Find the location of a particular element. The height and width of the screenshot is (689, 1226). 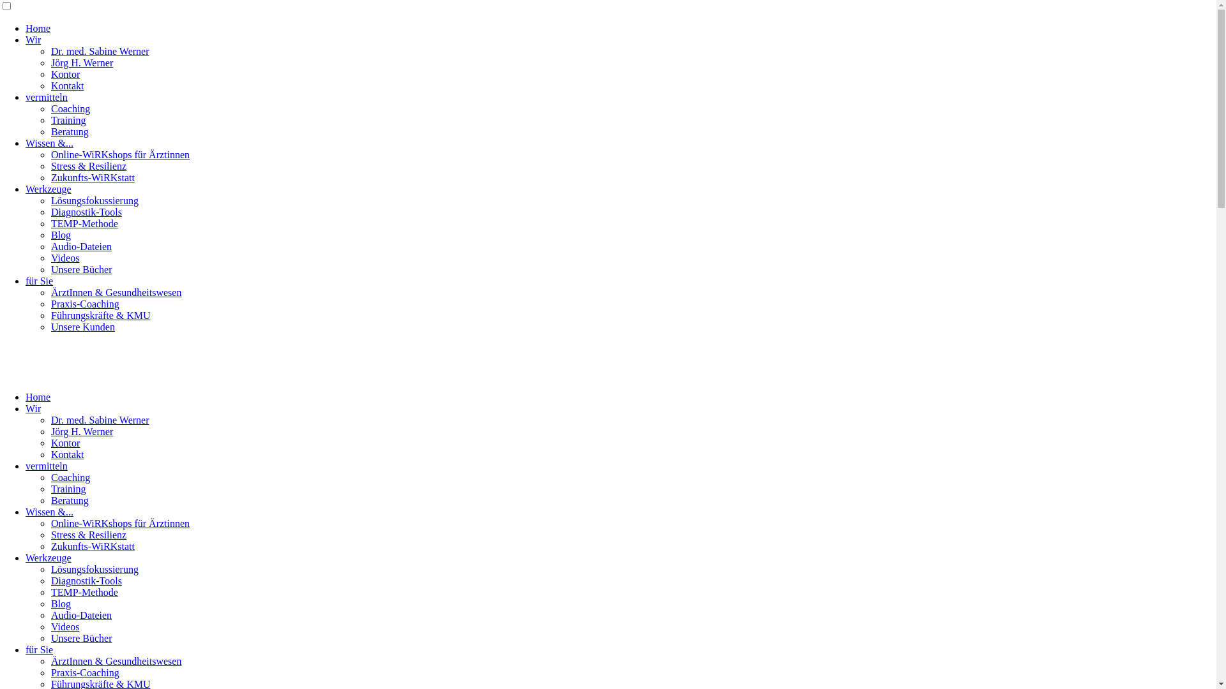

Blog is located at coordinates (61, 604).